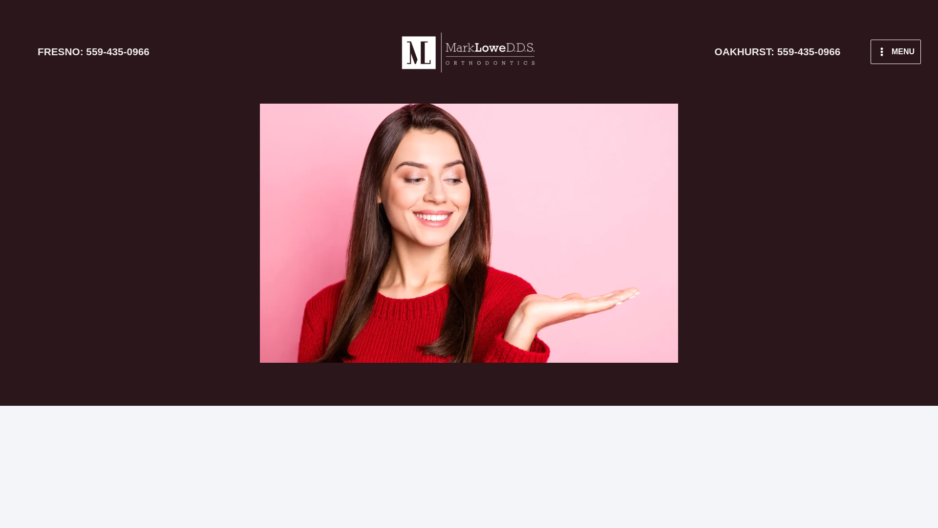  I want to click on OAKHURST: 559-435-0966, so click(93, 52).